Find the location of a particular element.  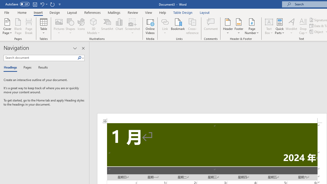

Customize Quick Access Toolbar is located at coordinates (60, 4).